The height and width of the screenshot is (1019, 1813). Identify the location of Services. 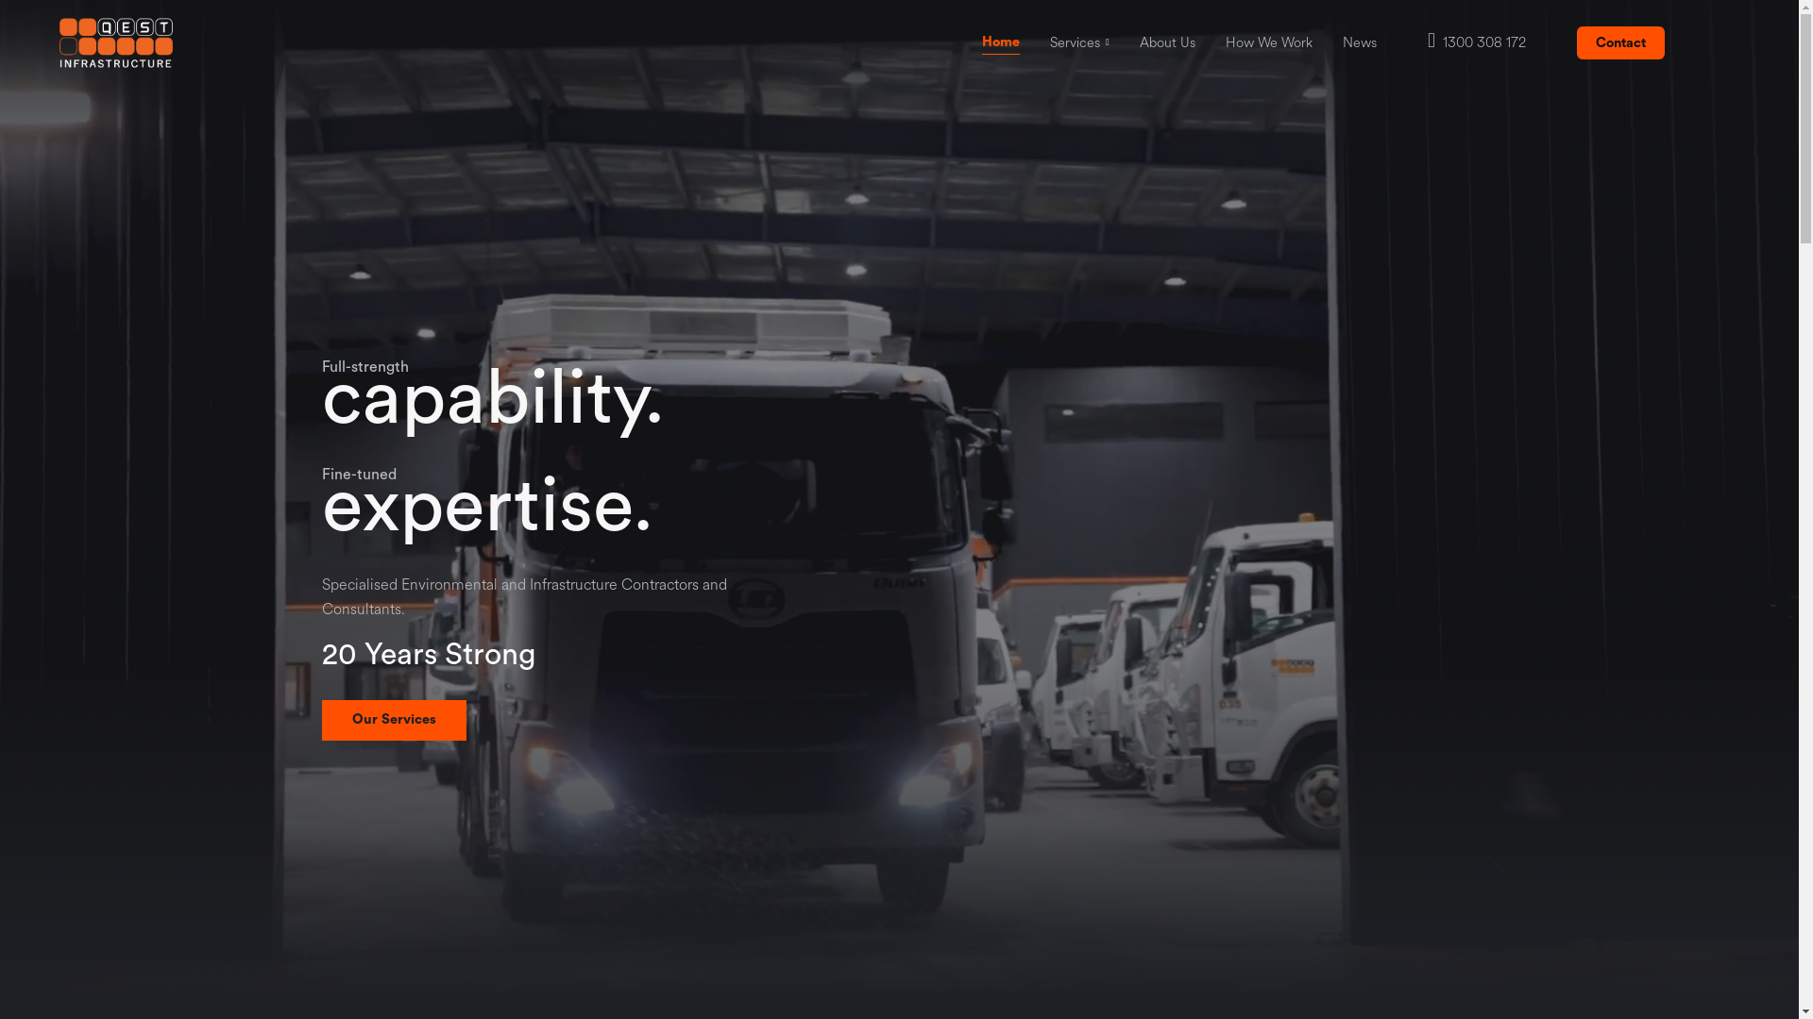
(1075, 42).